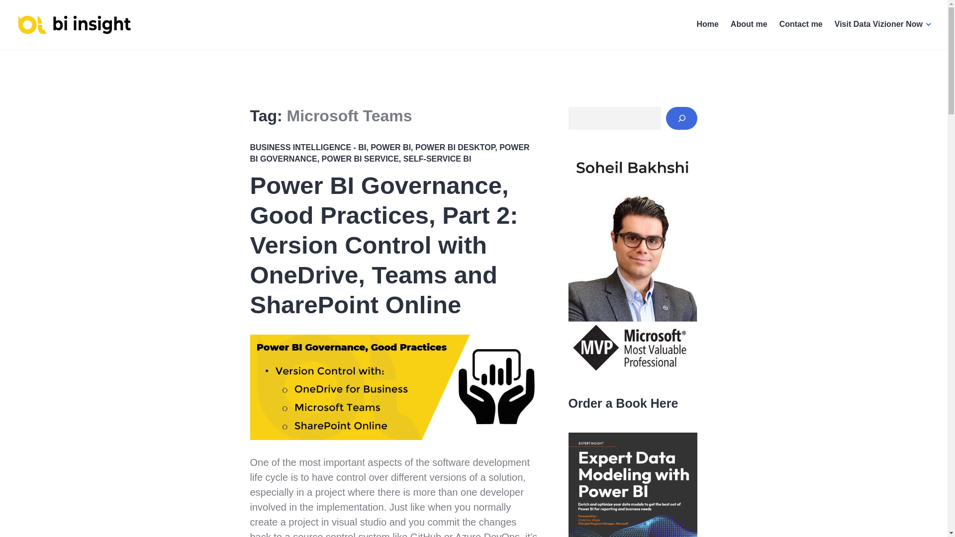 This screenshot has height=537, width=955. What do you see at coordinates (801, 25) in the screenshot?
I see `Contact me` at bounding box center [801, 25].